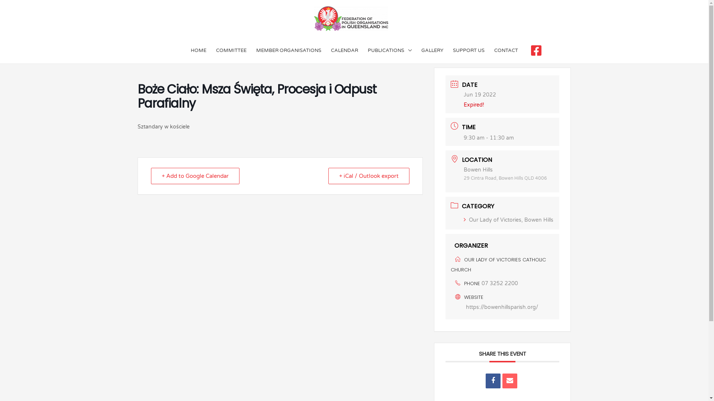 The image size is (714, 401). I want to click on HOME, so click(199, 50).